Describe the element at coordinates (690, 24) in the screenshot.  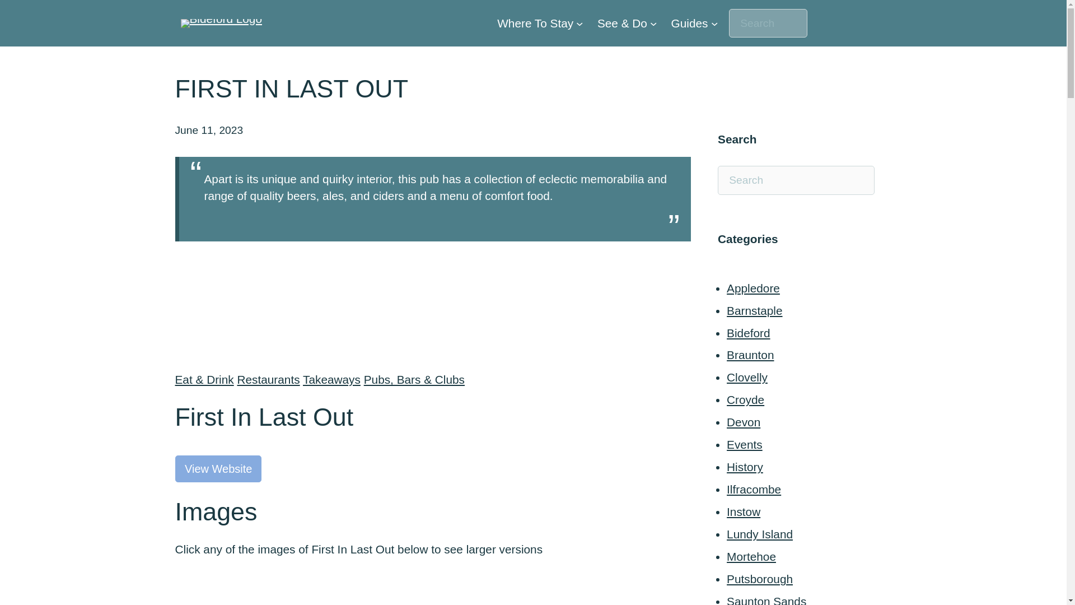
I see `Guides` at that location.